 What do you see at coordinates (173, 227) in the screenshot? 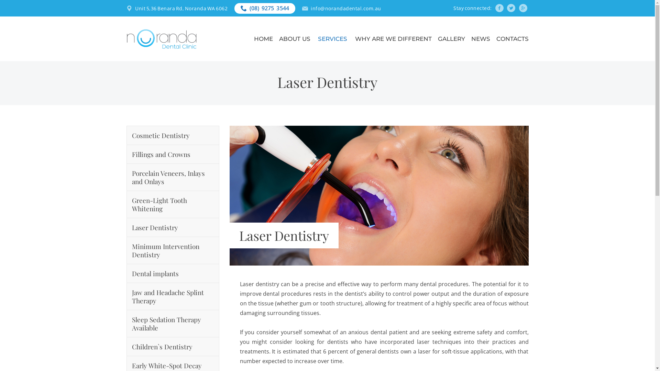
I see `Laser Dentistry` at bounding box center [173, 227].